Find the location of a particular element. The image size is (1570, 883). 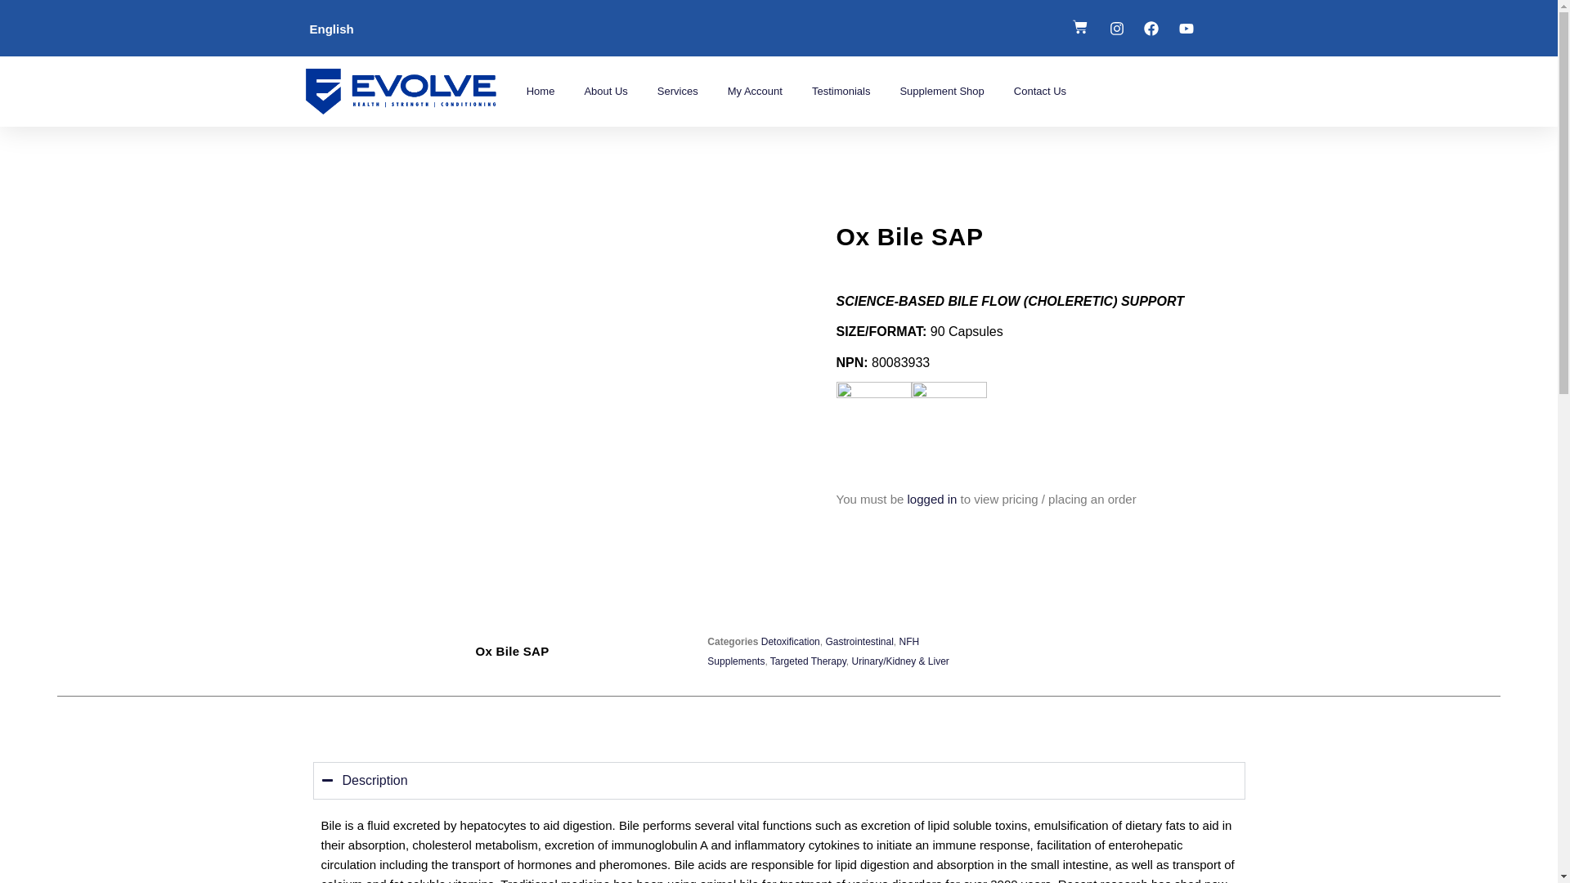

Contact Us is located at coordinates (1040, 92).